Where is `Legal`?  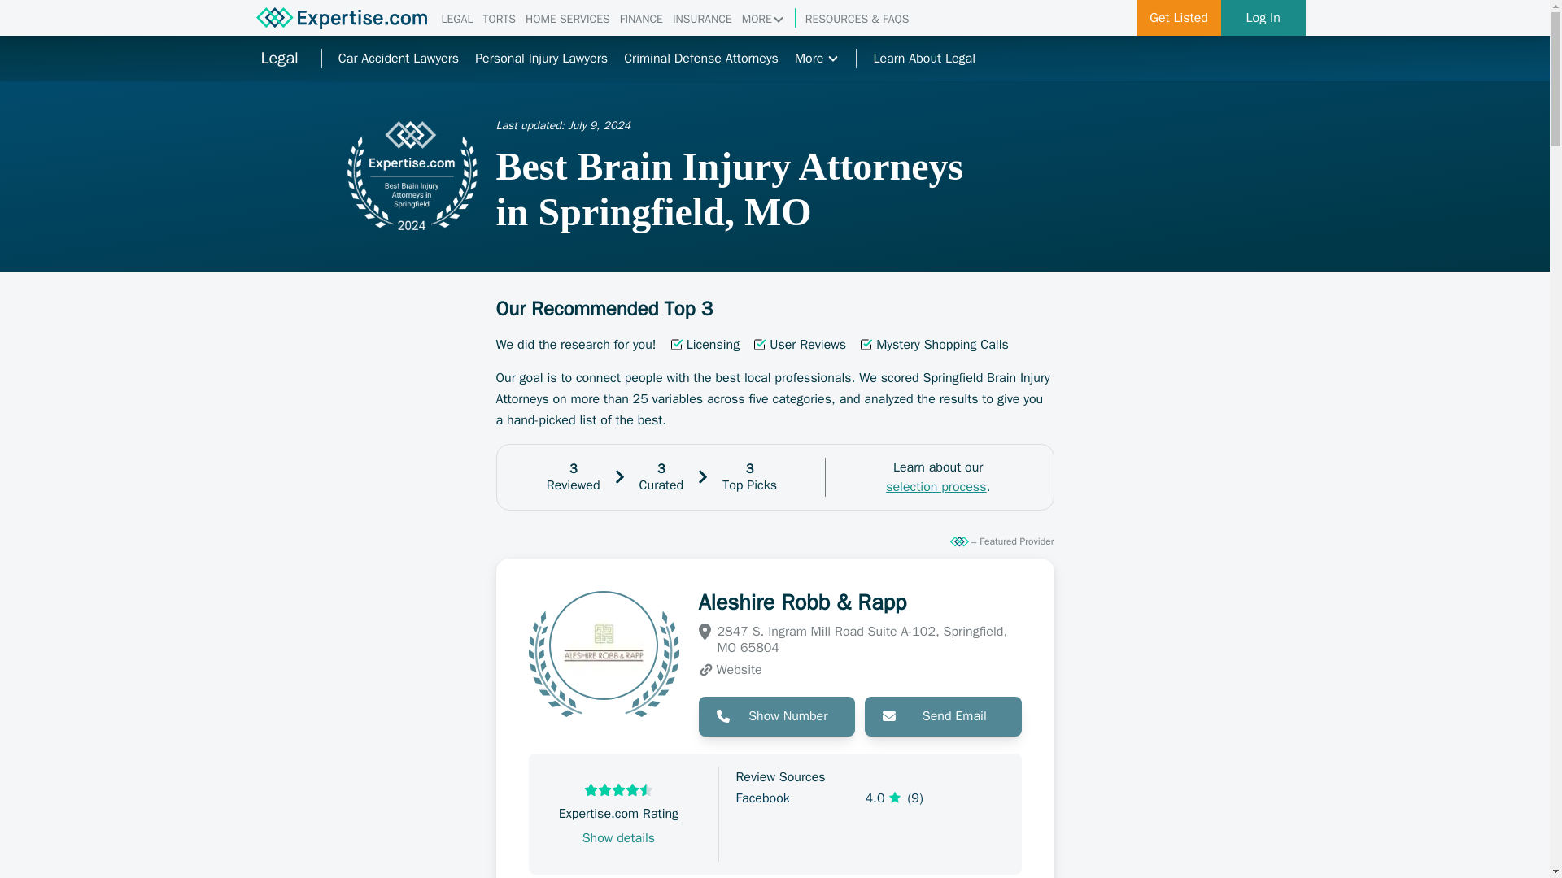 Legal is located at coordinates (278, 59).